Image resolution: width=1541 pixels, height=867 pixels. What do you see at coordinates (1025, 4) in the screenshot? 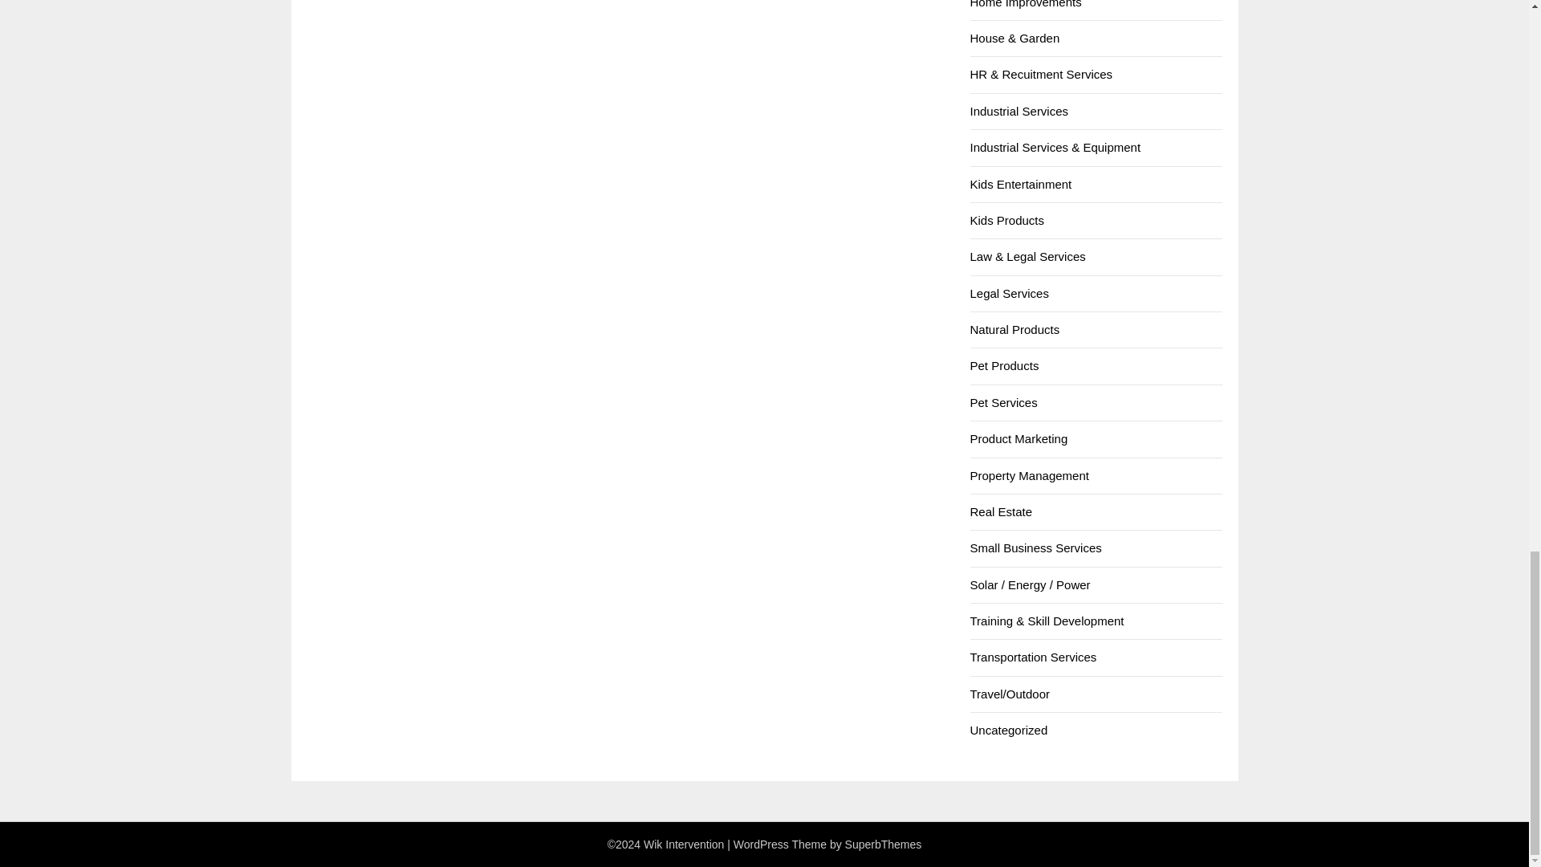
I see `Home Improvements` at bounding box center [1025, 4].